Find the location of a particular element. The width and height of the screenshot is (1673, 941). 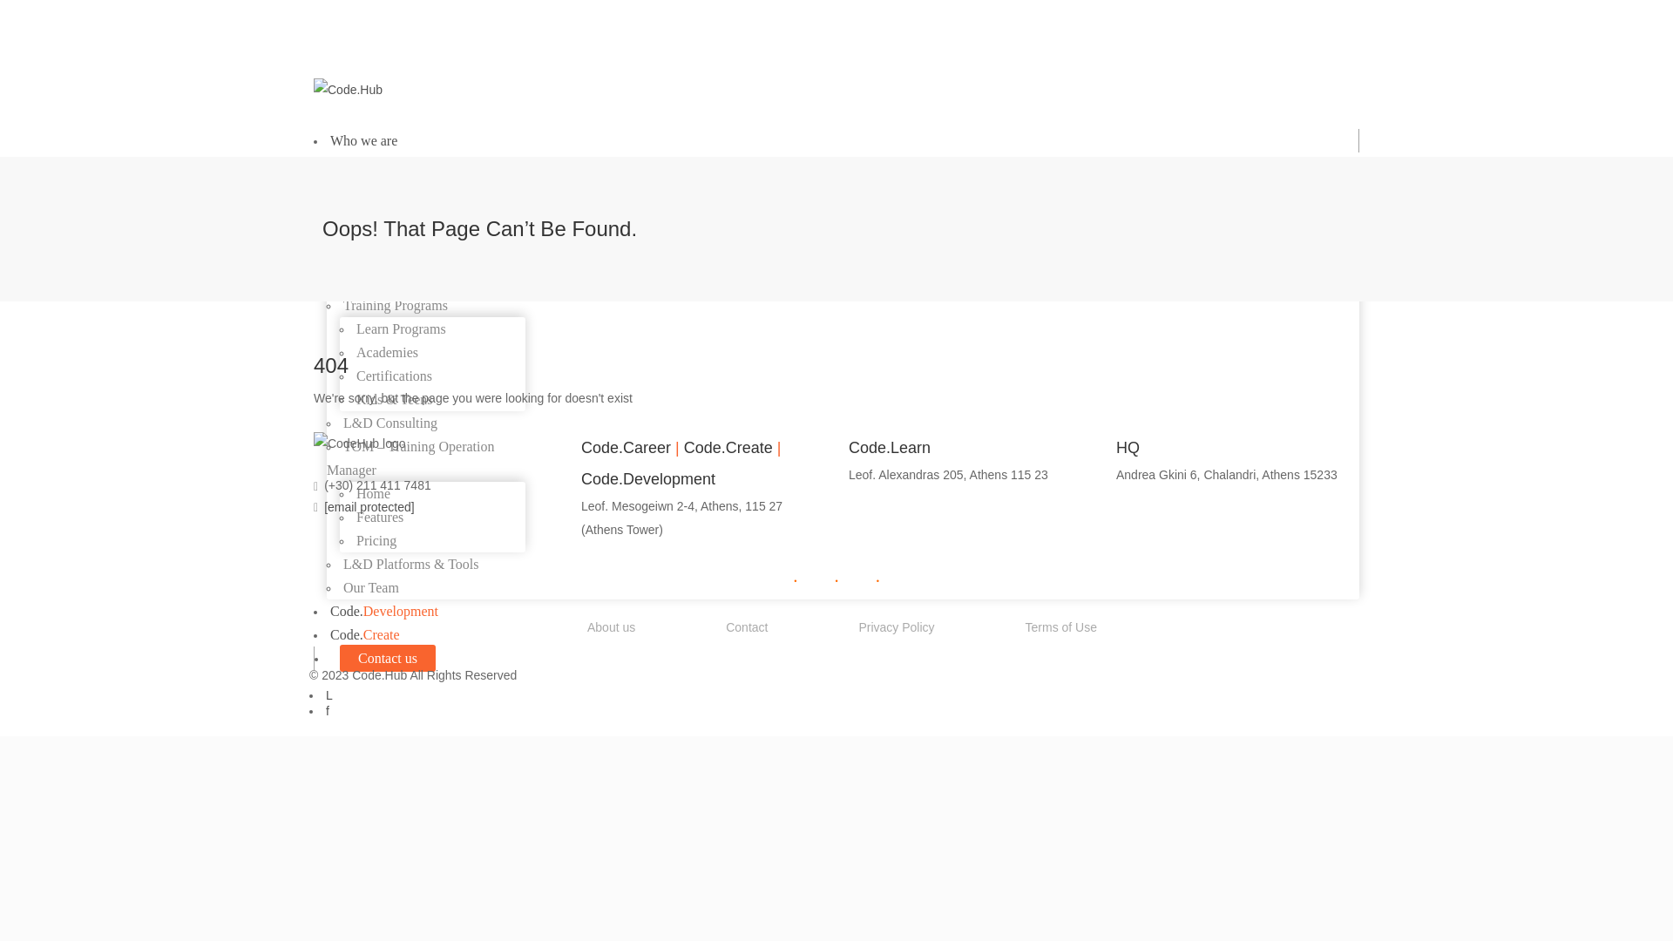

Code.Create is located at coordinates (364, 634).